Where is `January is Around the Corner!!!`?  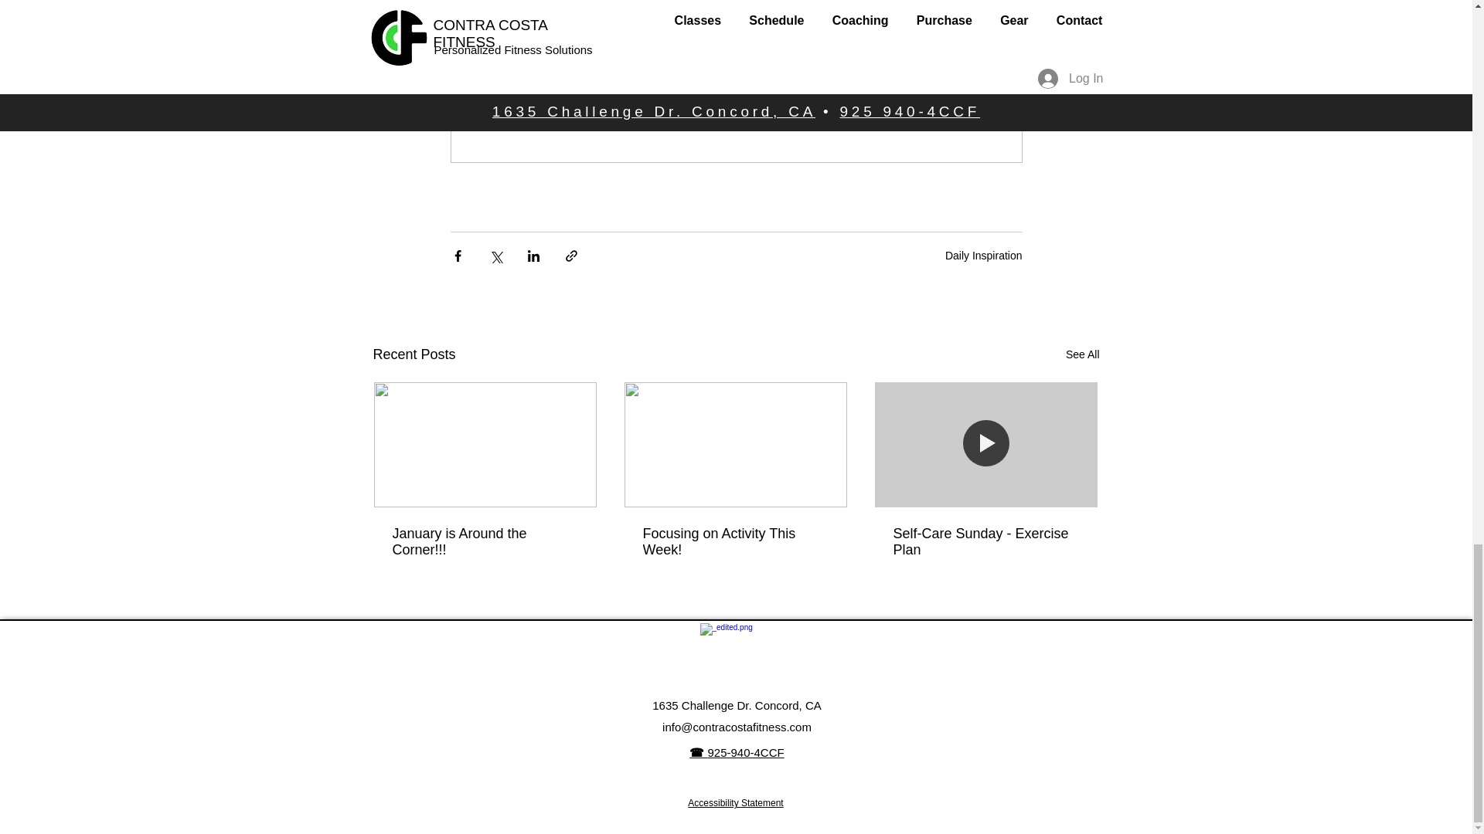 January is Around the Corner!!! is located at coordinates (485, 542).